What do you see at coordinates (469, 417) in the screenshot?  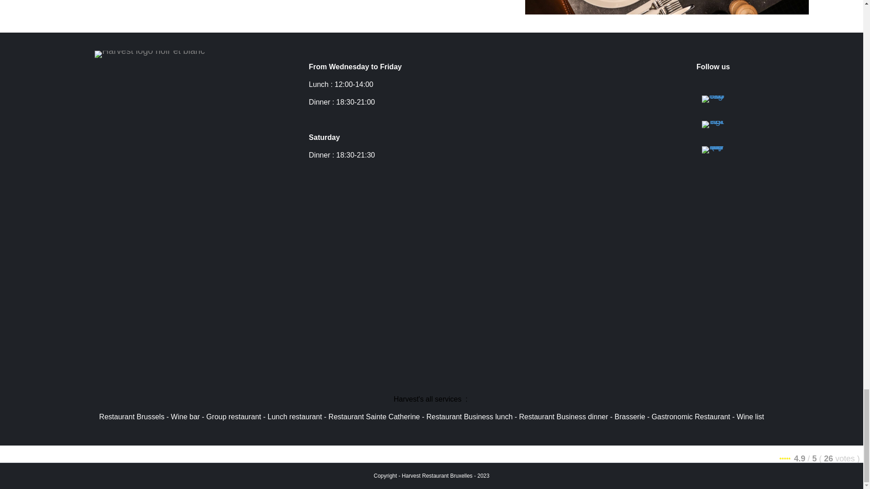 I see `Restaurant Business lunch` at bounding box center [469, 417].